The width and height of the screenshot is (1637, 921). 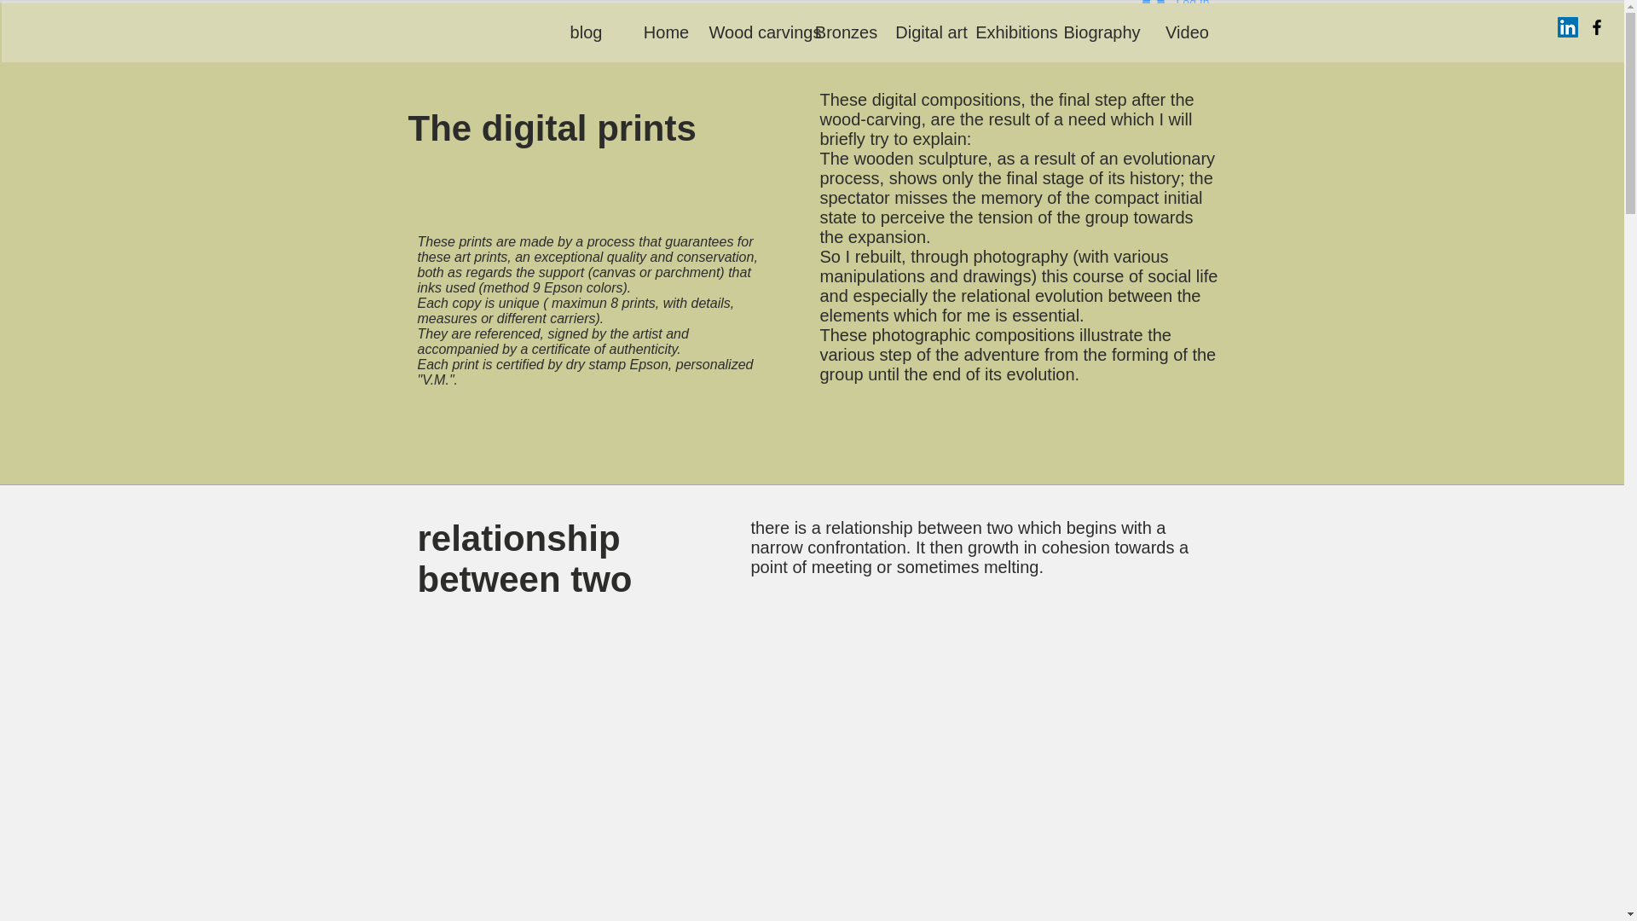 I want to click on blog, so click(x=586, y=32).